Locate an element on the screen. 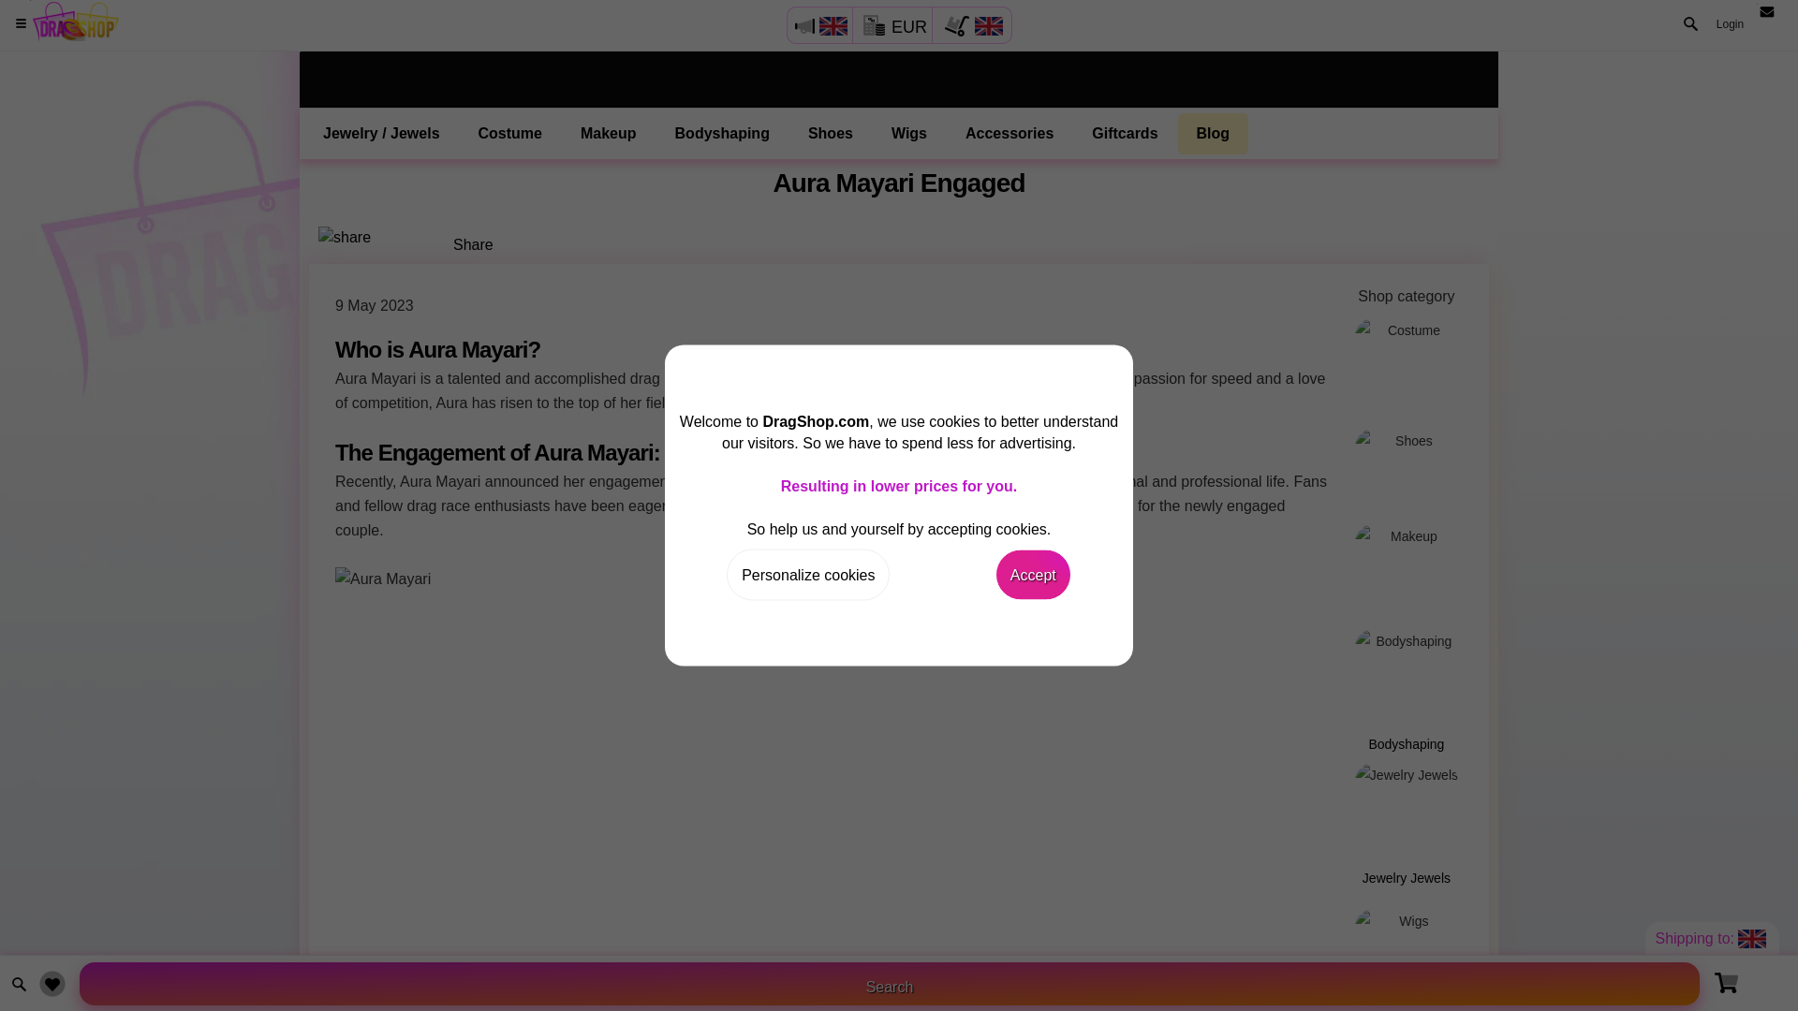 The image size is (1798, 1011). Drag Queen Makeup is located at coordinates (609, 133).